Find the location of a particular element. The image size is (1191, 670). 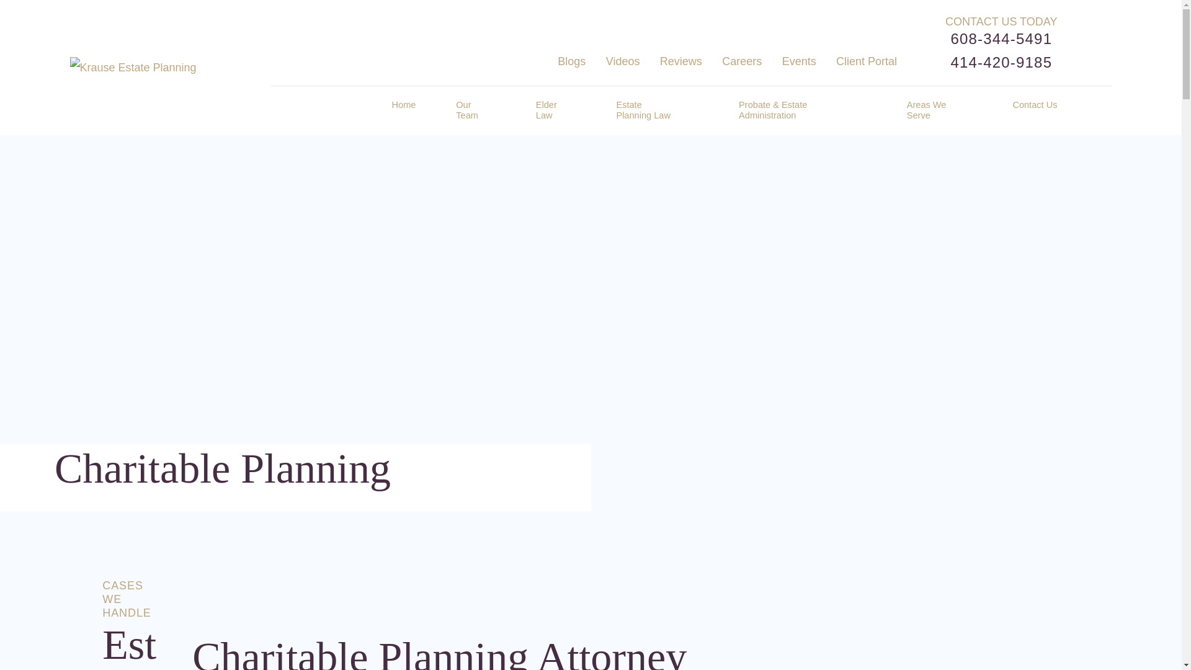

Client Portal is located at coordinates (866, 61).